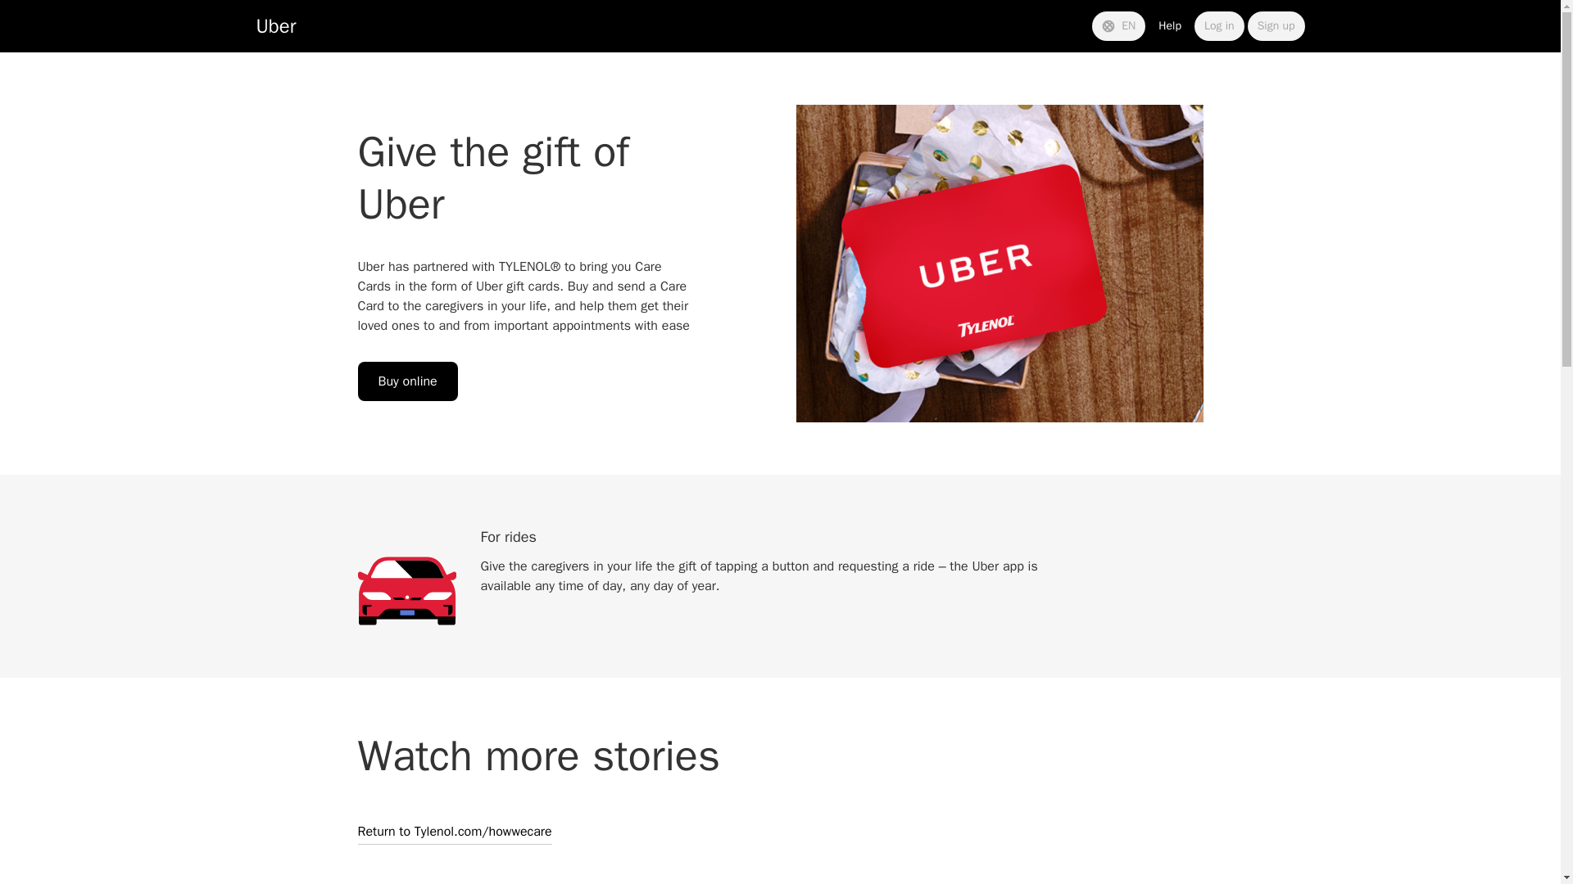 The image size is (1573, 884). What do you see at coordinates (406, 381) in the screenshot?
I see `Buy online` at bounding box center [406, 381].